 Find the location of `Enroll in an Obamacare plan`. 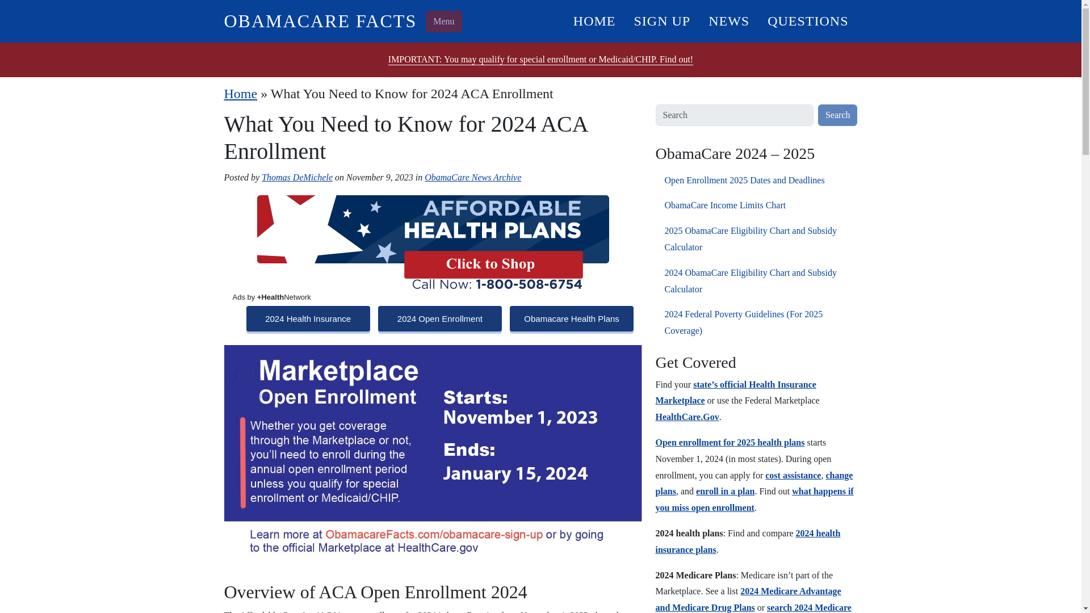

Enroll in an Obamacare plan is located at coordinates (725, 491).